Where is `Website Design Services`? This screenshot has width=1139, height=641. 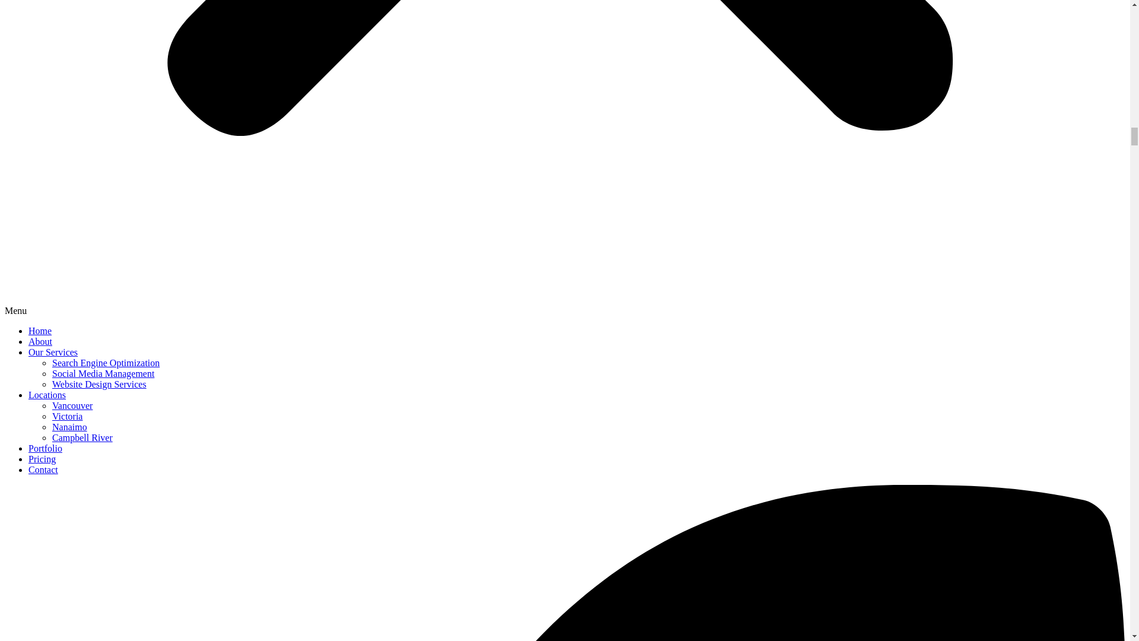 Website Design Services is located at coordinates (100, 384).